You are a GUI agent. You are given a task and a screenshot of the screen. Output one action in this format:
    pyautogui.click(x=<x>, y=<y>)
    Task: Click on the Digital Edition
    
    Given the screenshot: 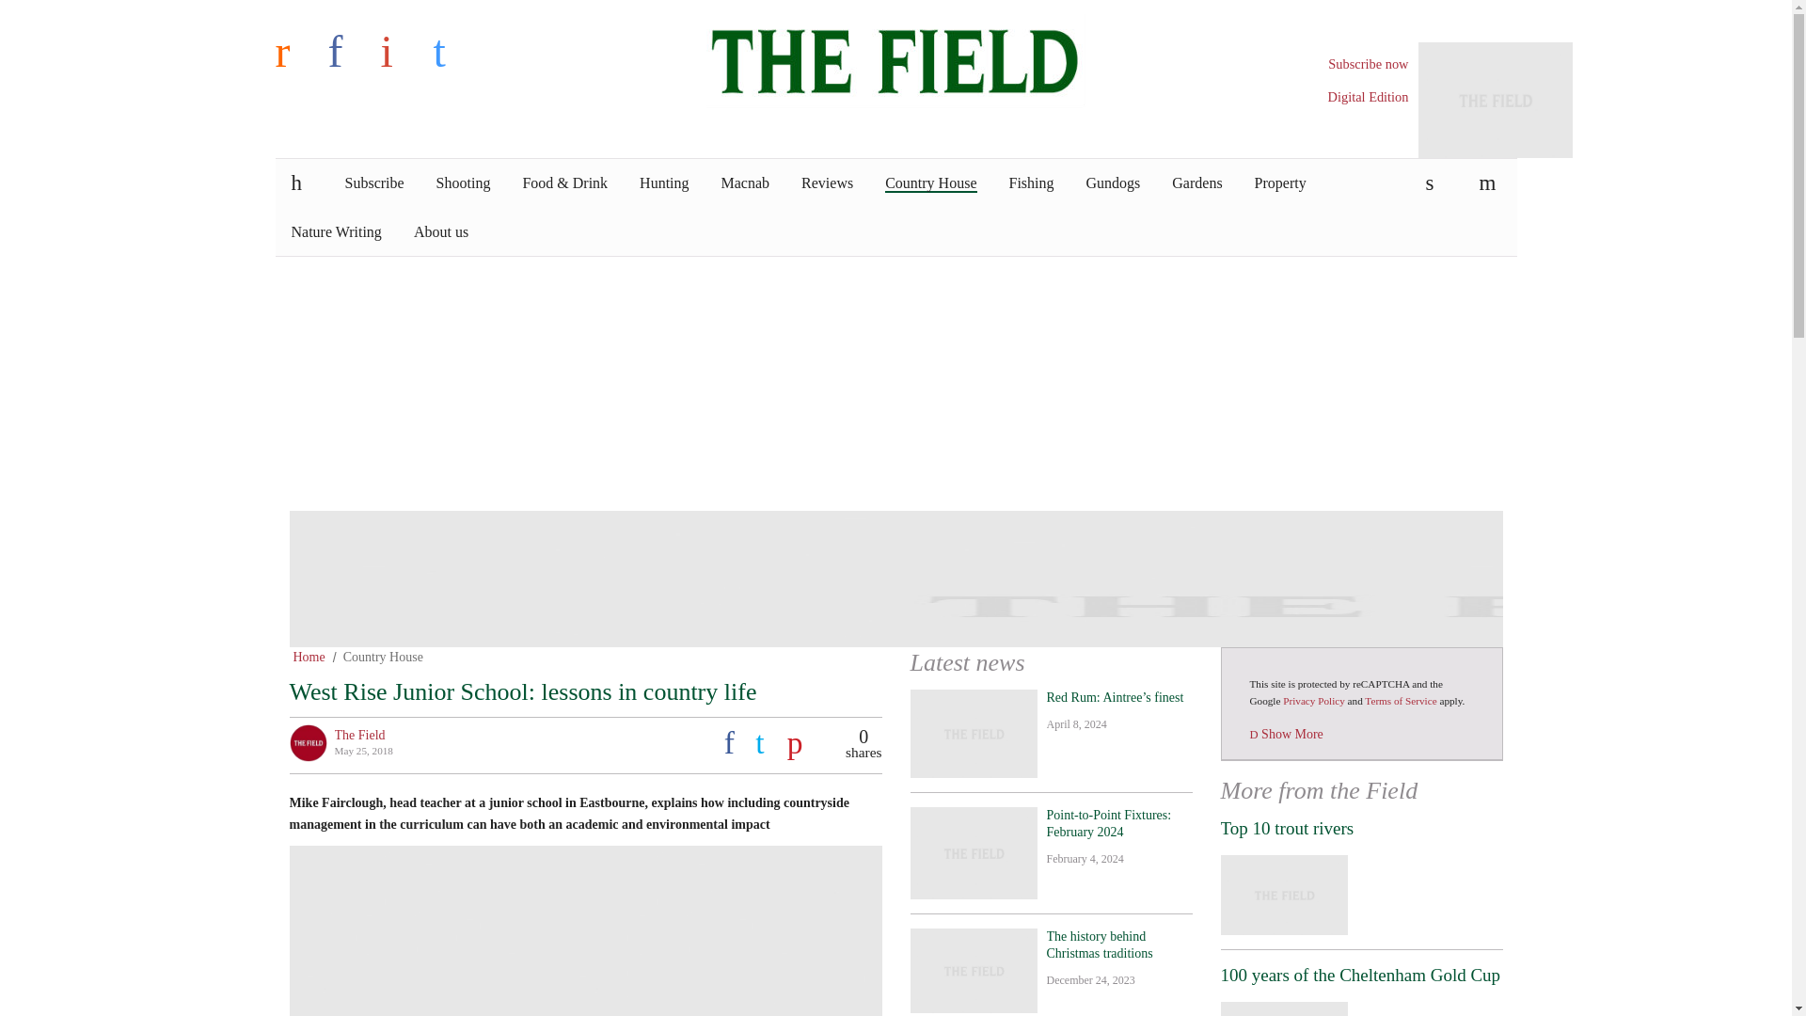 What is the action you would take?
    pyautogui.click(x=1368, y=97)
    